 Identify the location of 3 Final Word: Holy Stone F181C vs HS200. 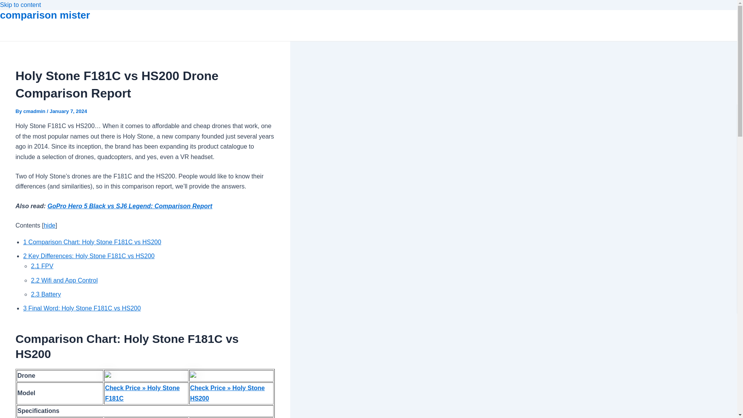
(82, 308).